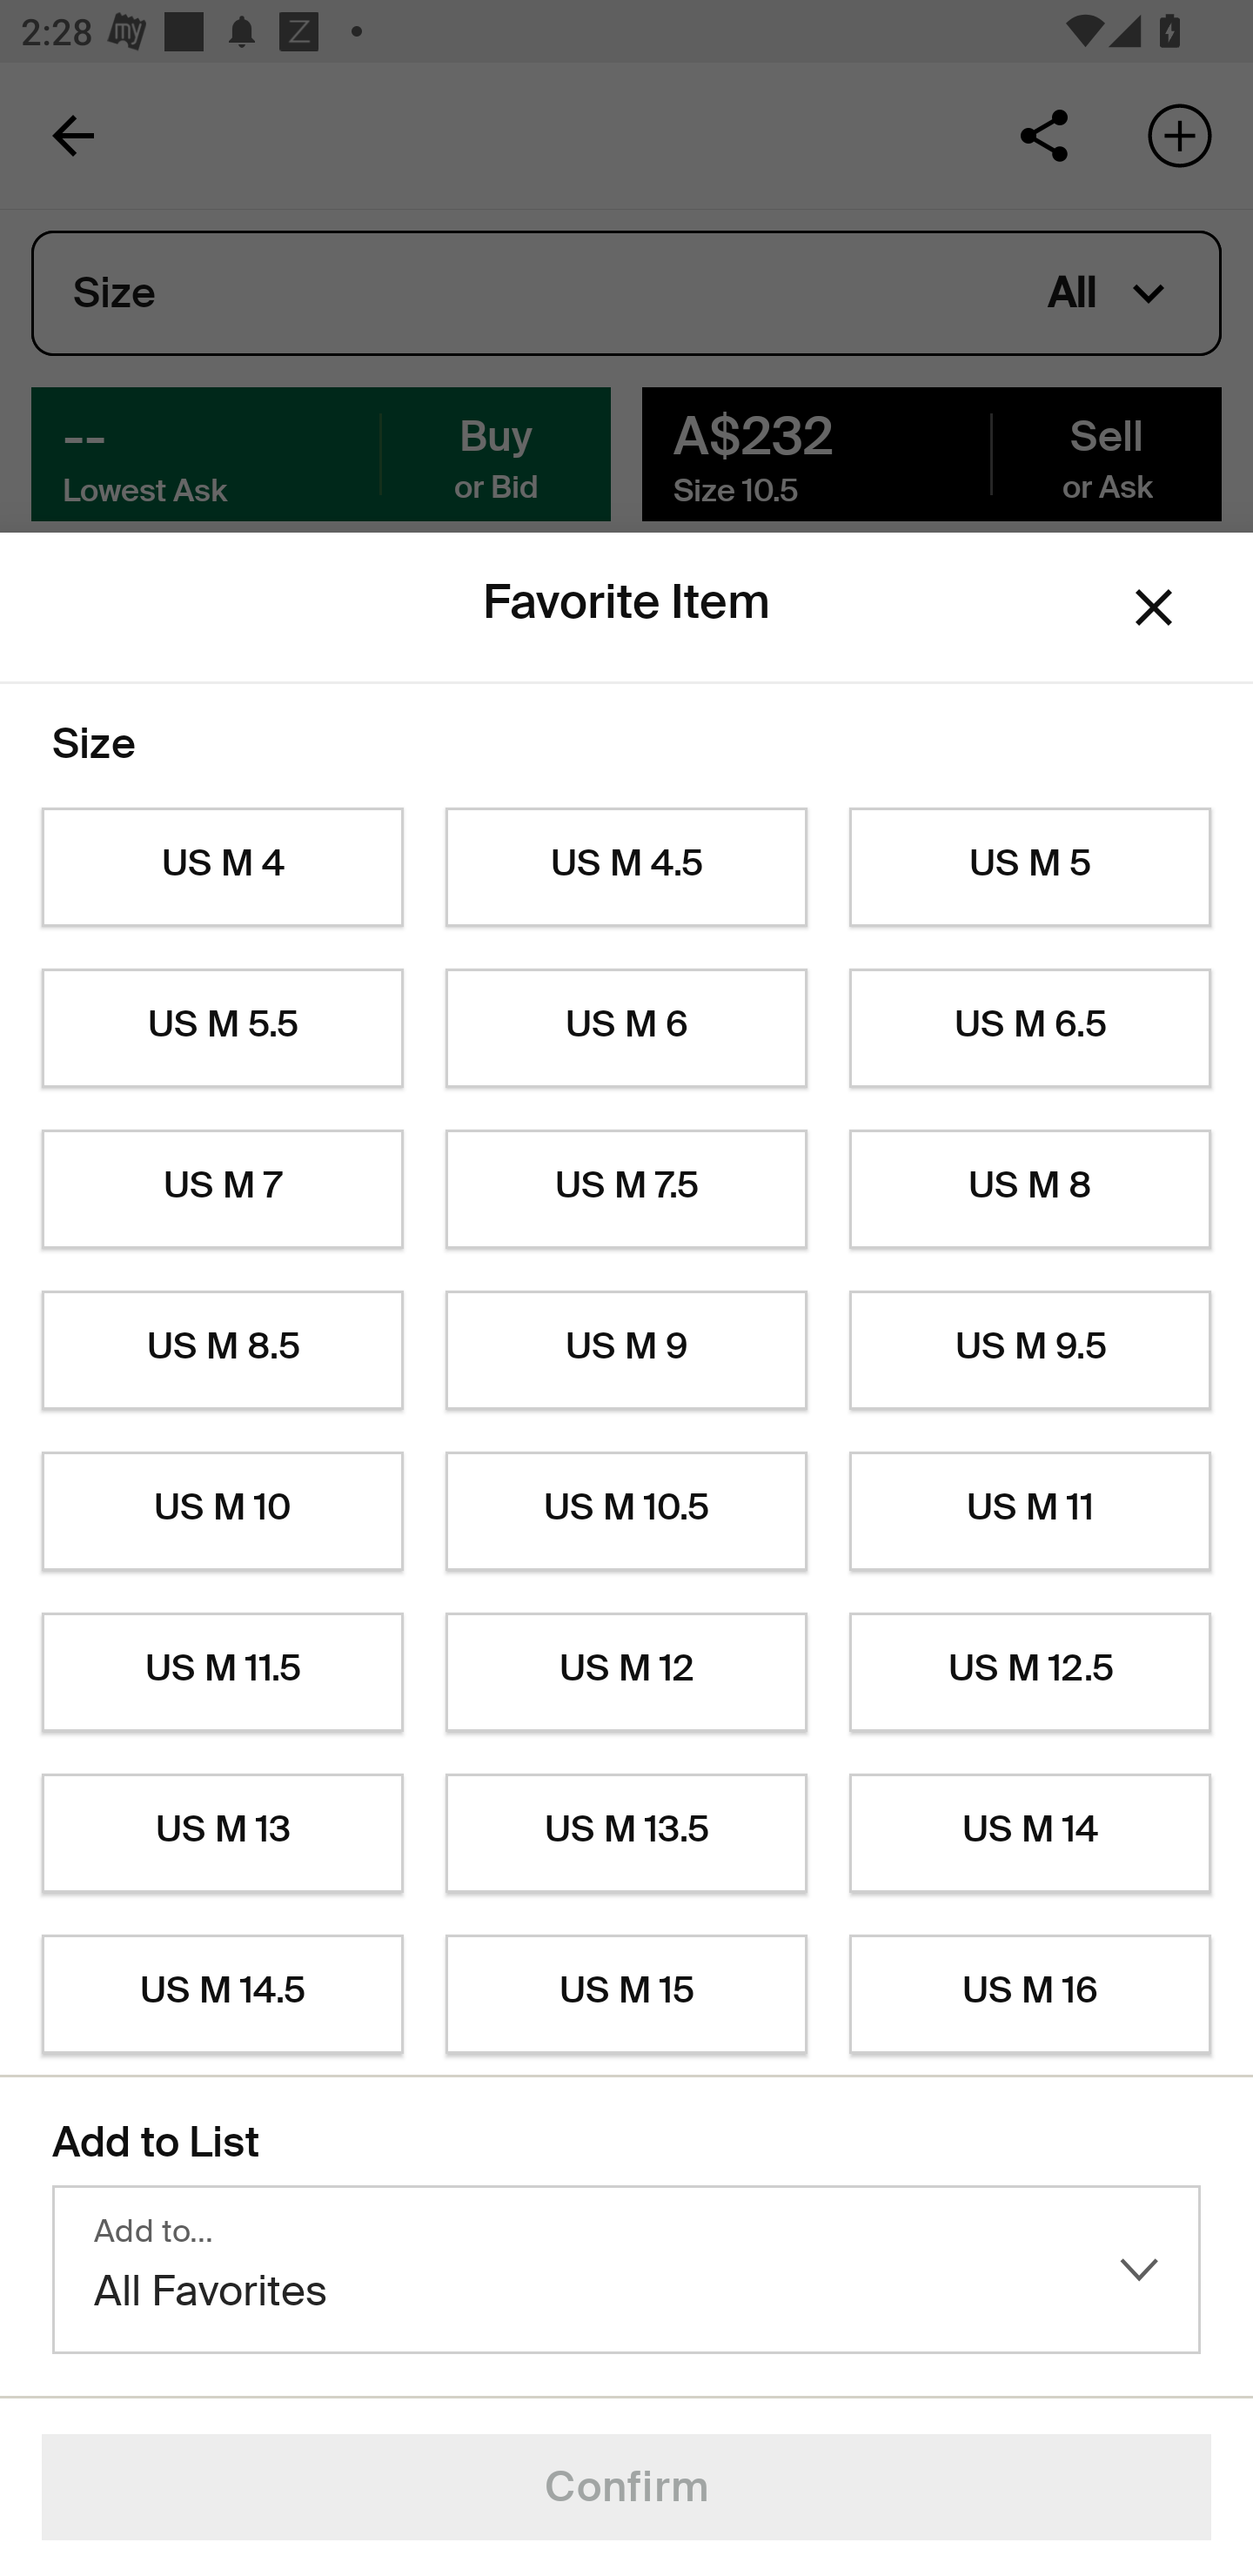 This screenshot has height=2576, width=1253. I want to click on Confirm, so click(626, 2487).